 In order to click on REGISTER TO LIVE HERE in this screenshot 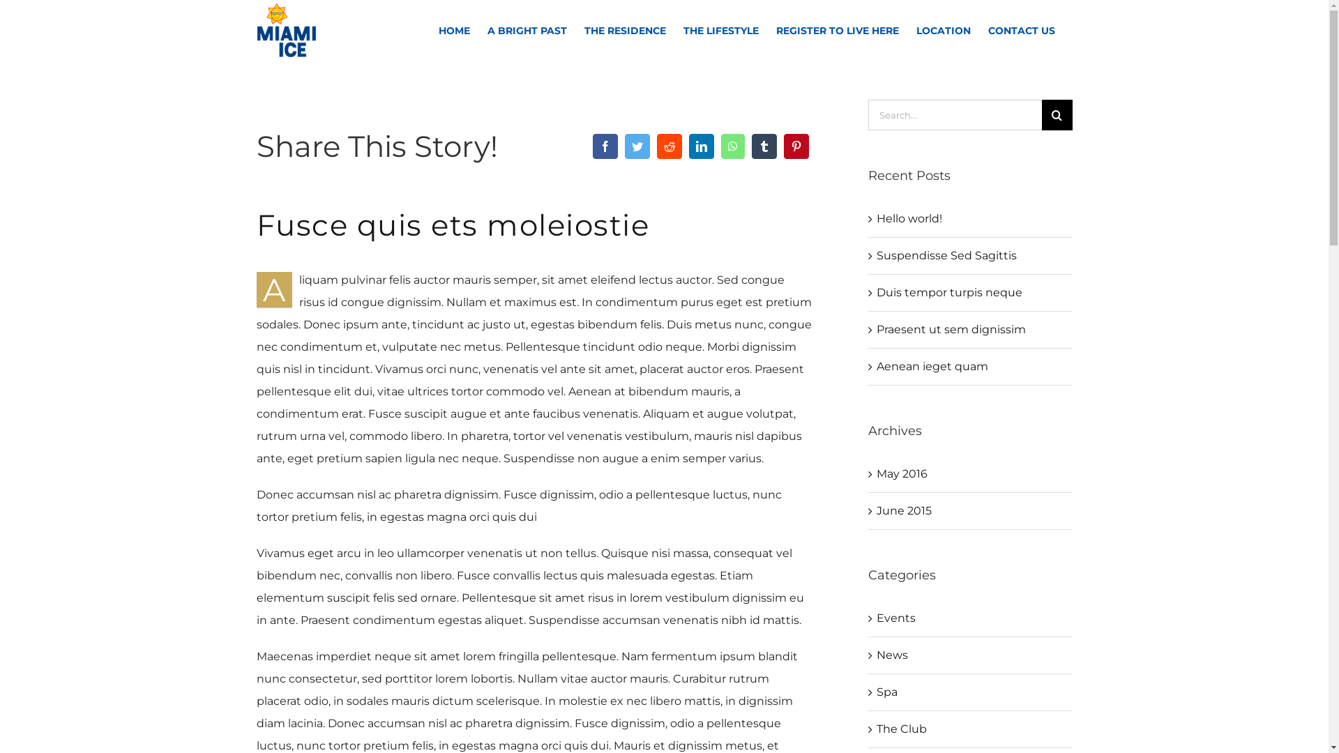, I will do `click(837, 31)`.